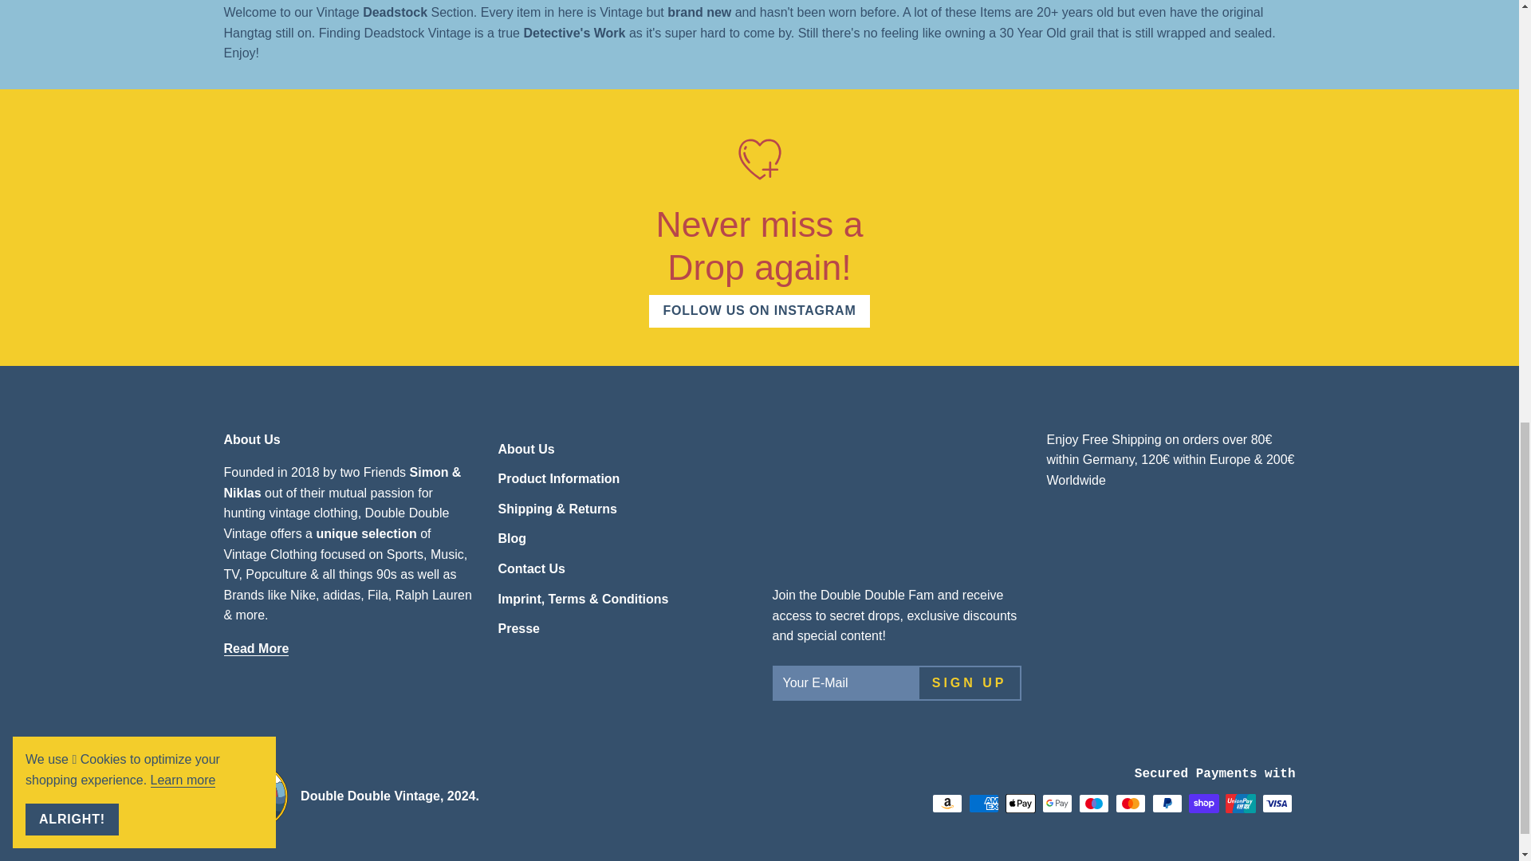  I want to click on Mastercard, so click(1129, 803).